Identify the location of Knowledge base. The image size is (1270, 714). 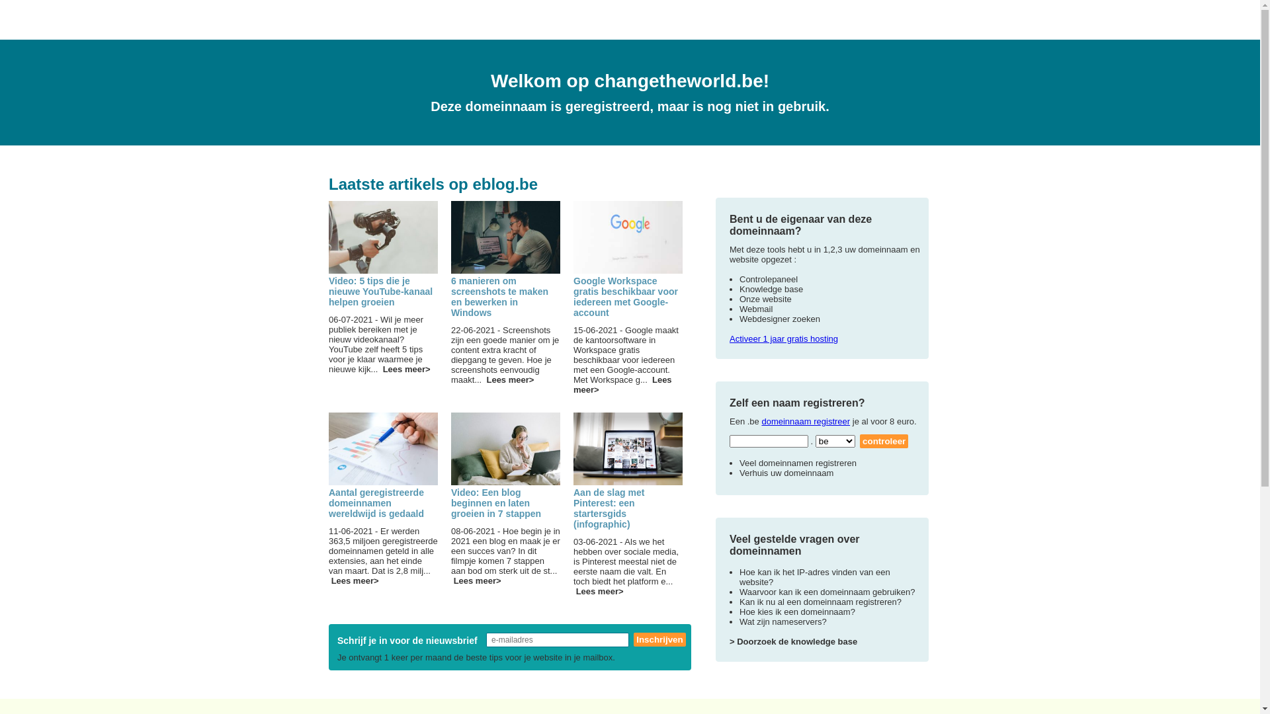
(771, 290).